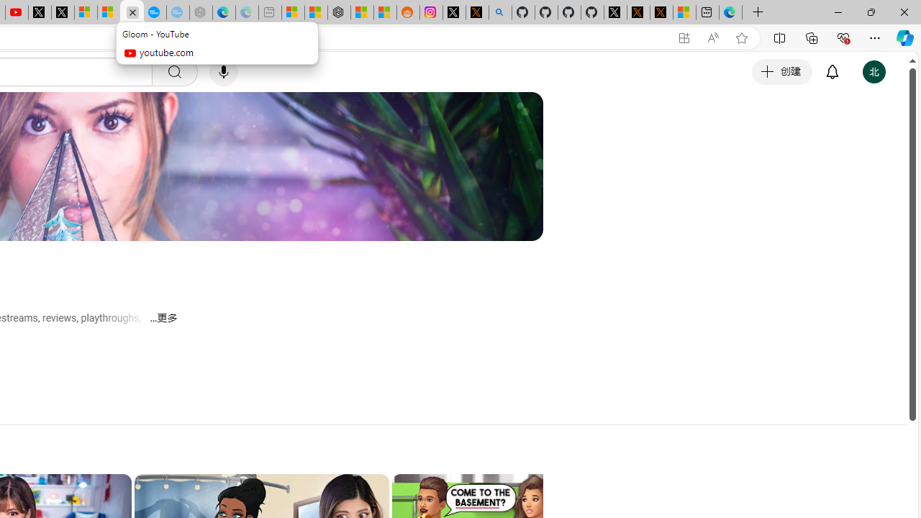 The image size is (921, 518). What do you see at coordinates (838, 12) in the screenshot?
I see `Minimize` at bounding box center [838, 12].